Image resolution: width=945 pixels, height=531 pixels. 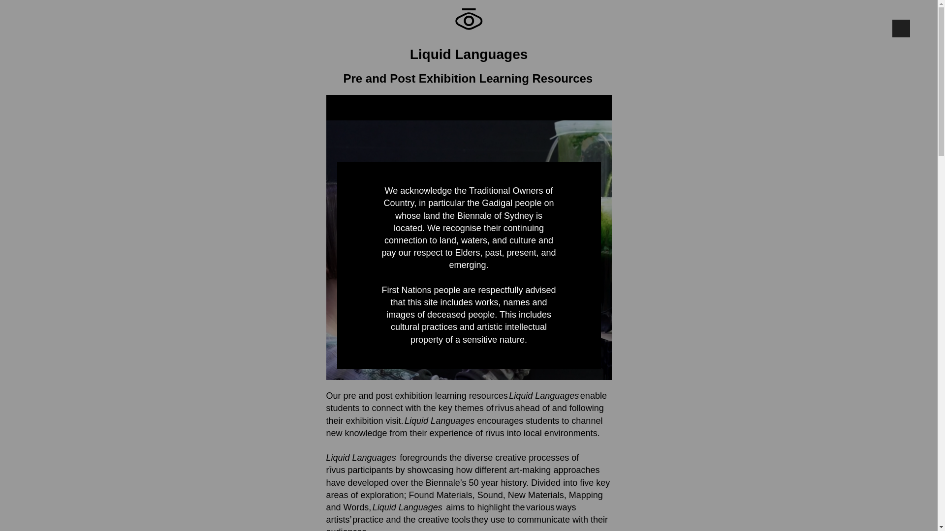 What do you see at coordinates (919, 20) in the screenshot?
I see `Open Search` at bounding box center [919, 20].